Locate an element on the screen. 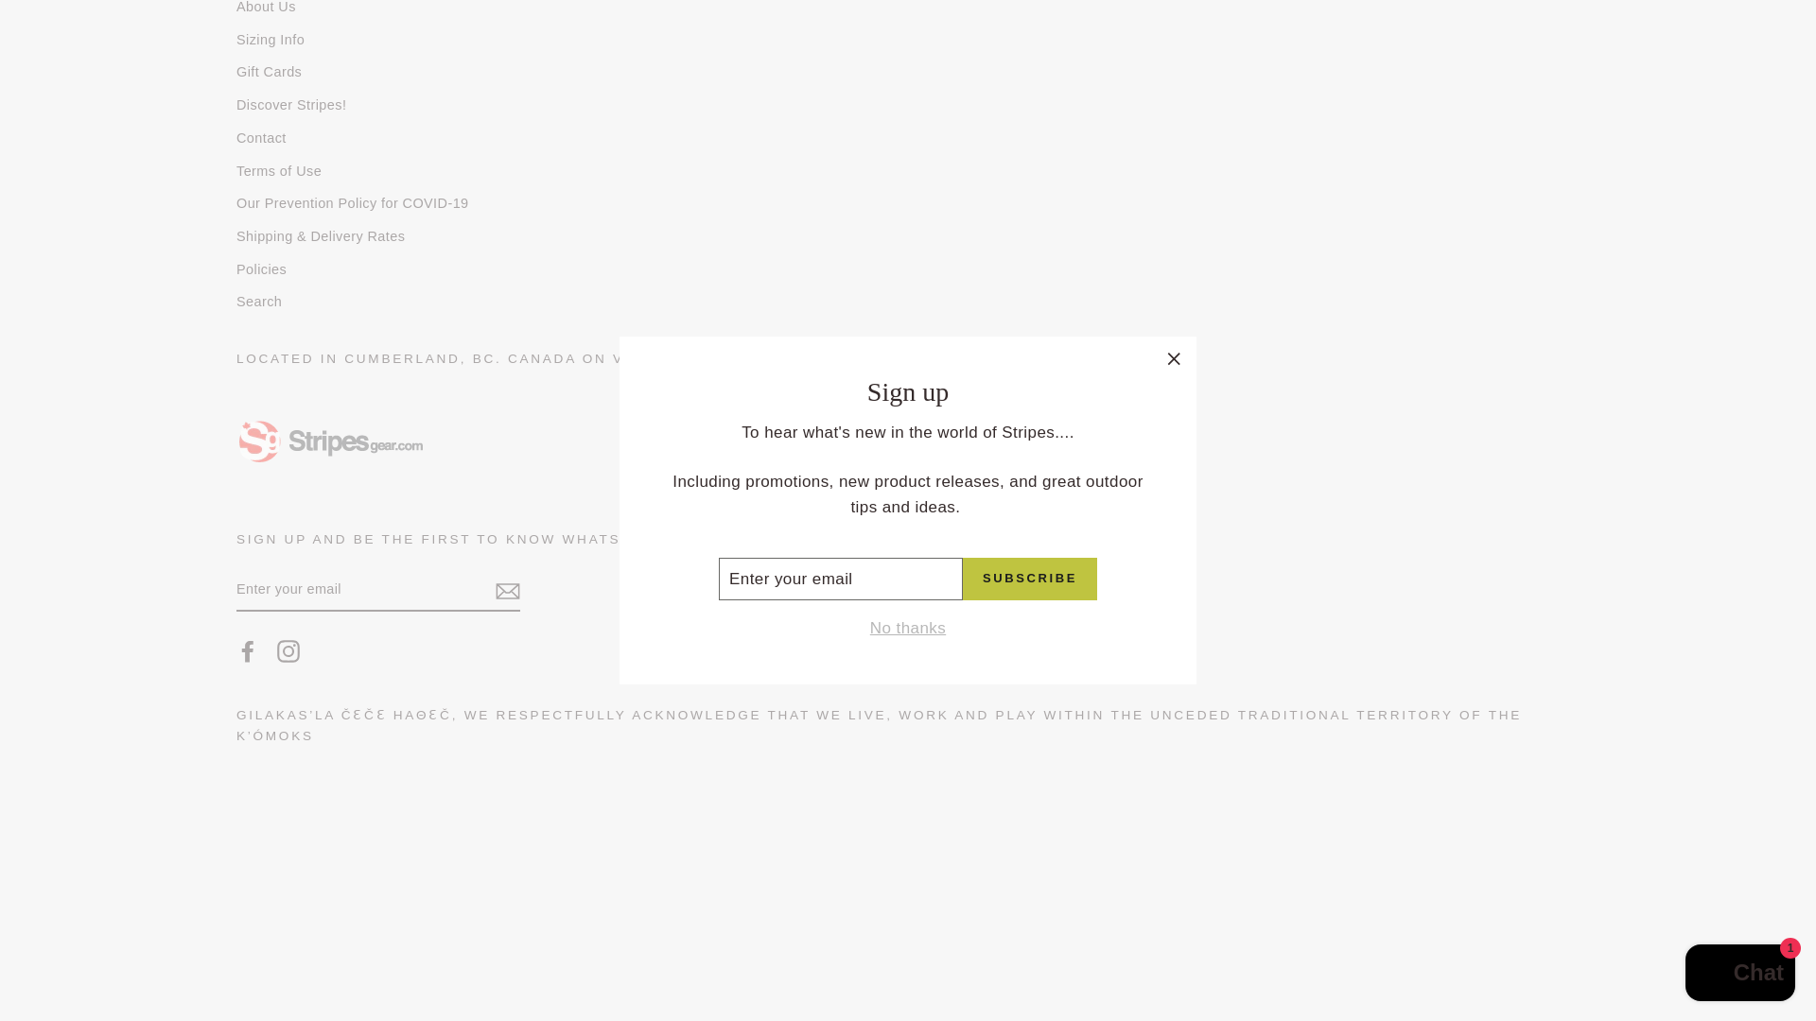  Shop Pay is located at coordinates (983, 892).